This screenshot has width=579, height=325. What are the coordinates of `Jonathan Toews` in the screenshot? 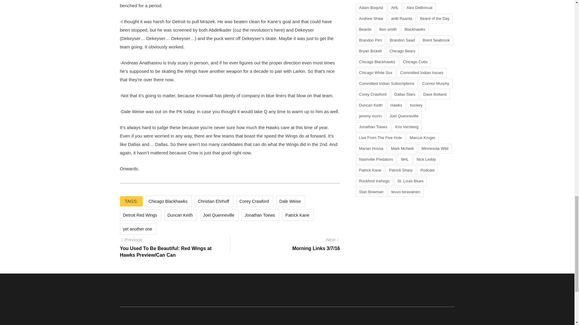 It's located at (260, 215).